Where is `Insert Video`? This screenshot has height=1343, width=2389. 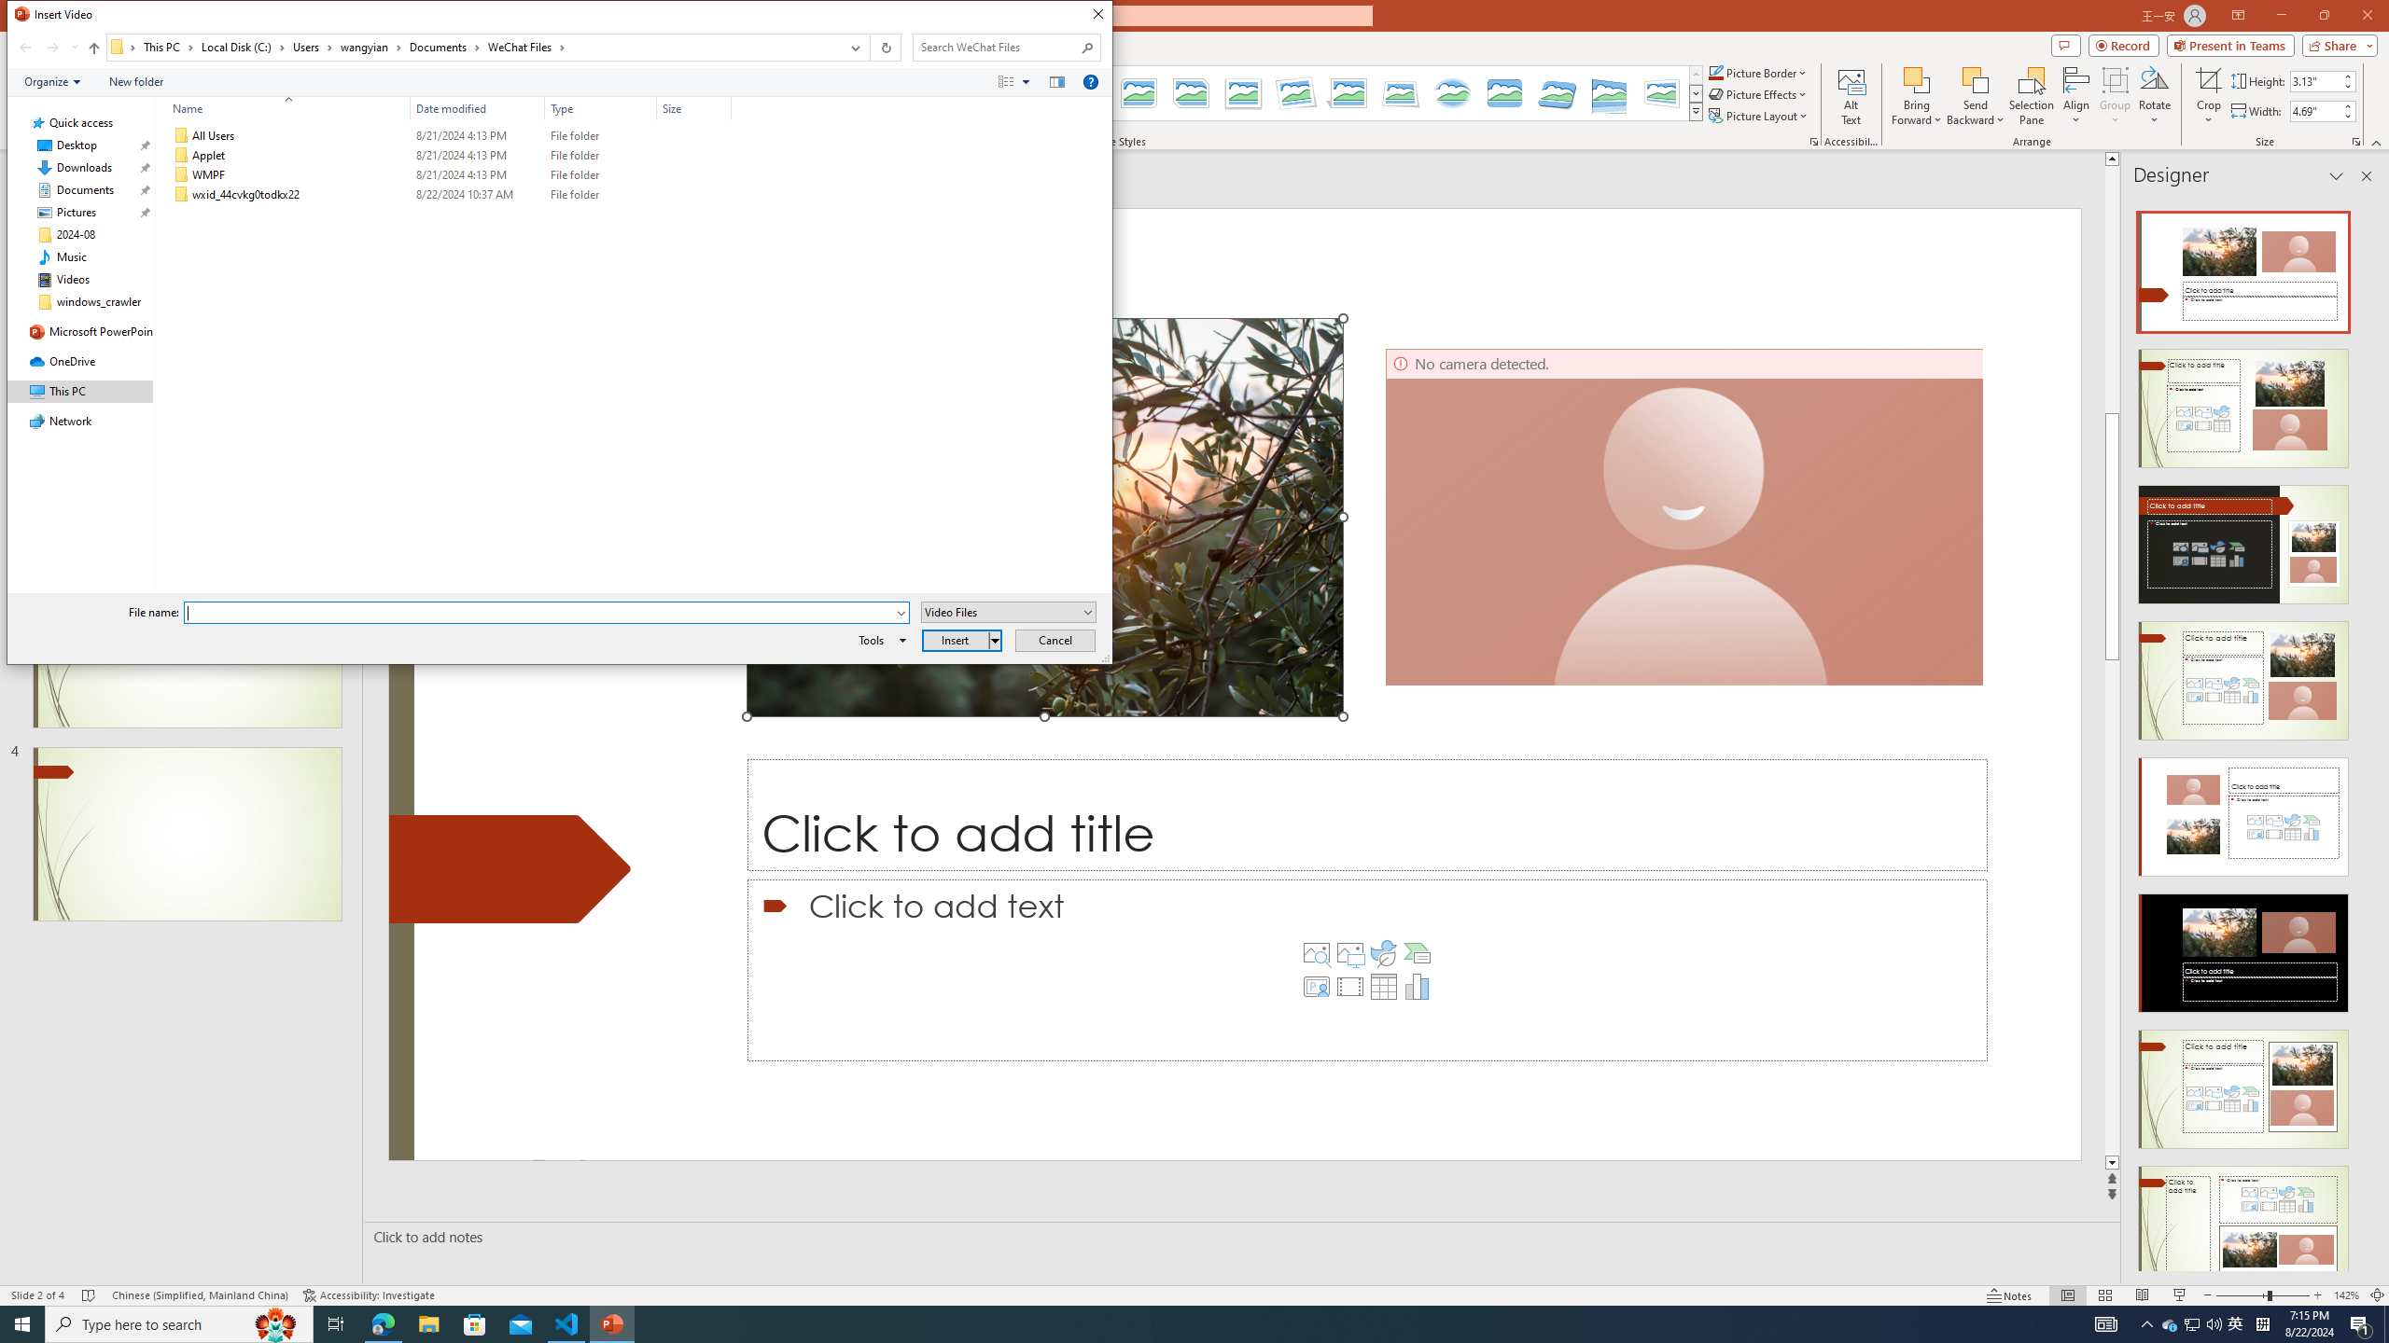 Insert Video is located at coordinates (1349, 987).